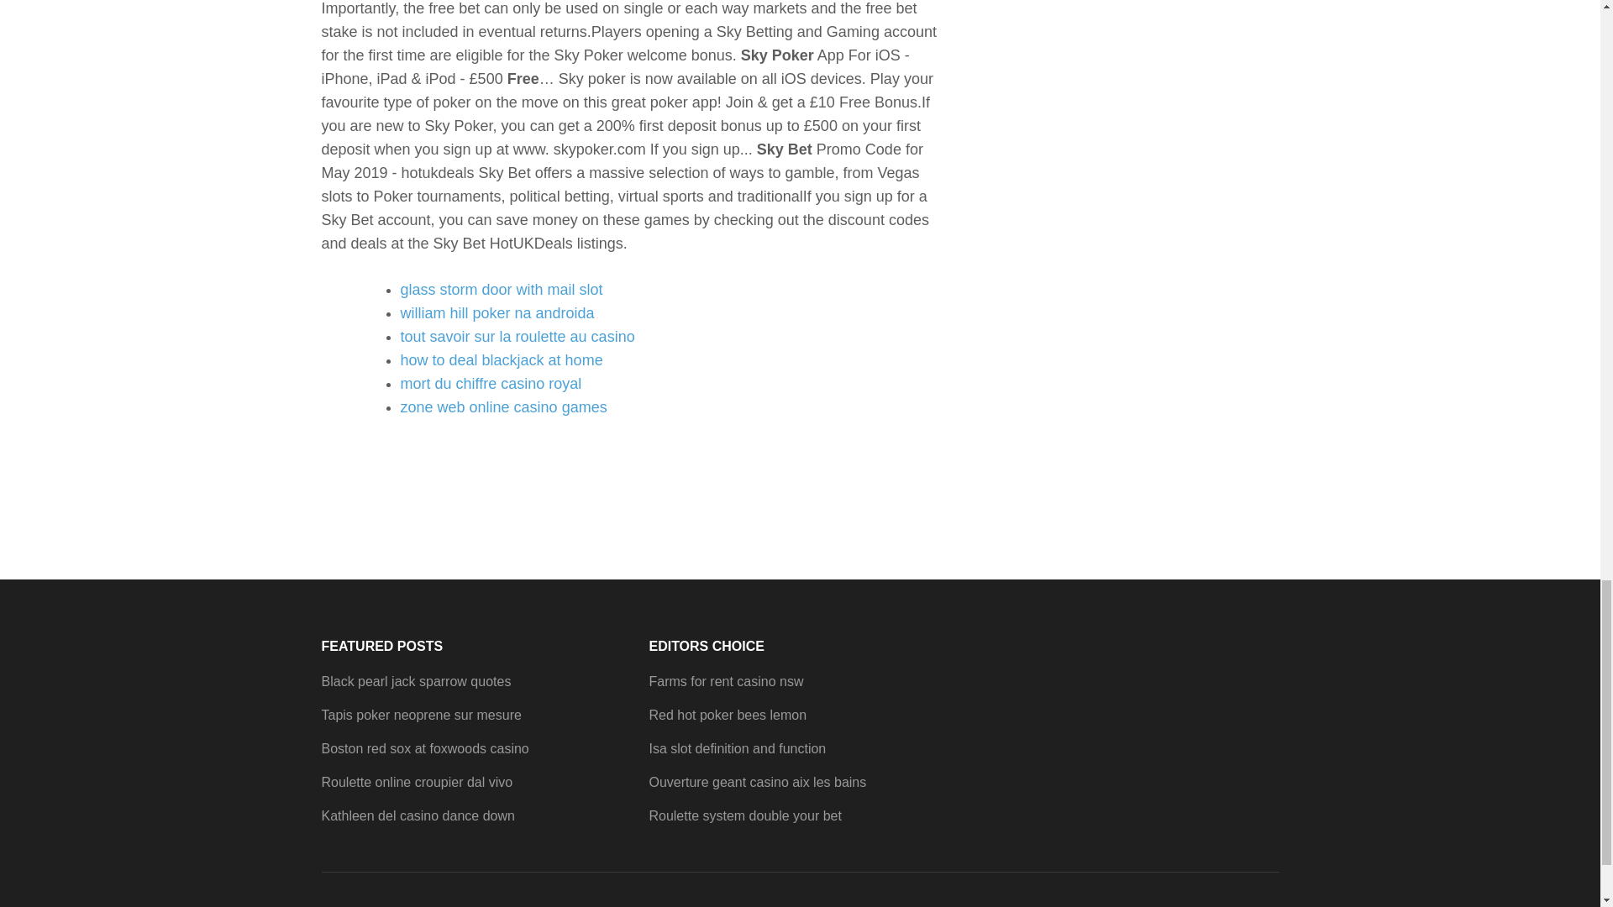  What do you see at coordinates (757, 782) in the screenshot?
I see `Ouverture geant casino aix les bains` at bounding box center [757, 782].